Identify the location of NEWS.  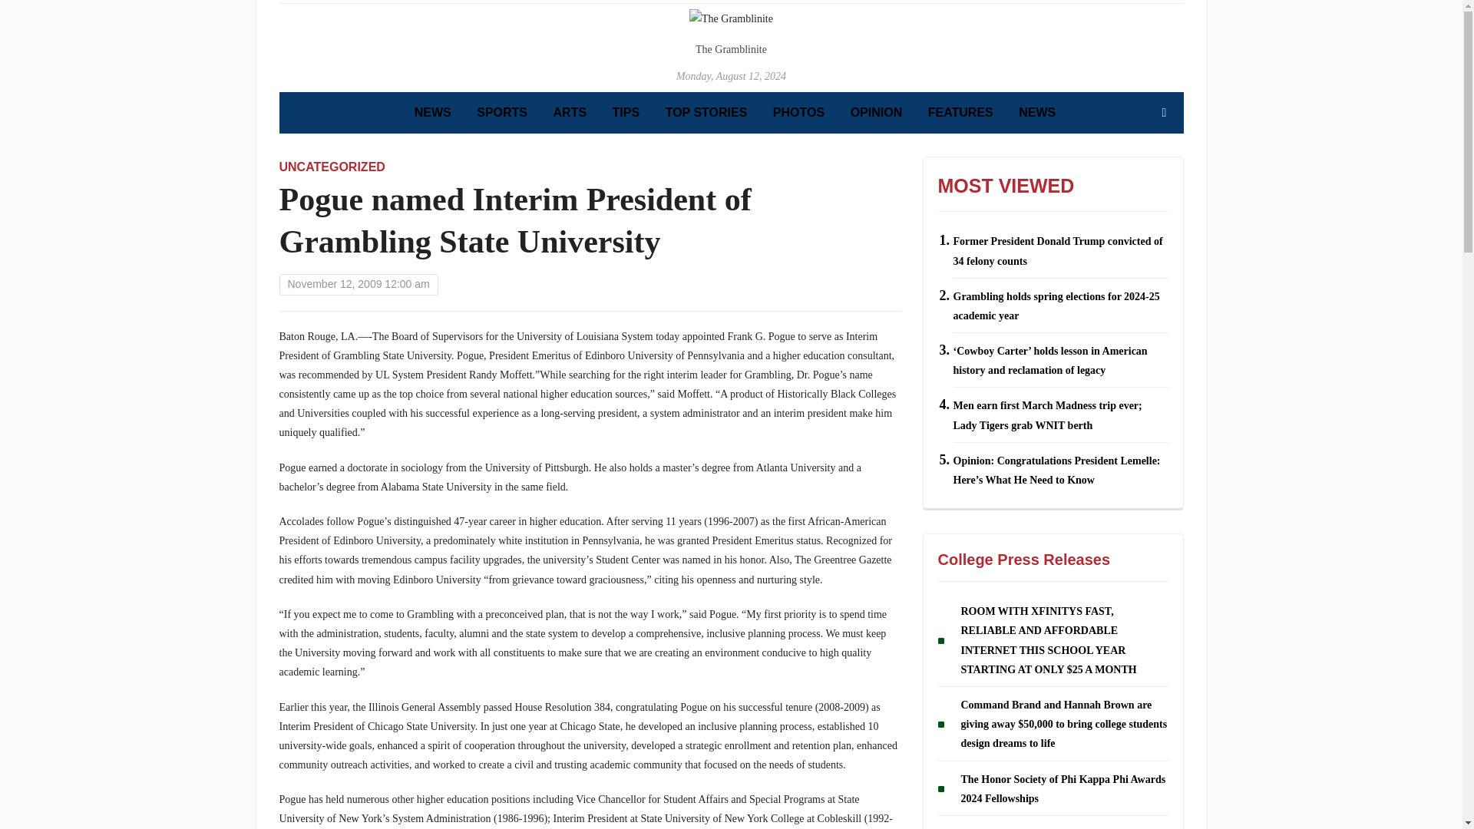
(1036, 113).